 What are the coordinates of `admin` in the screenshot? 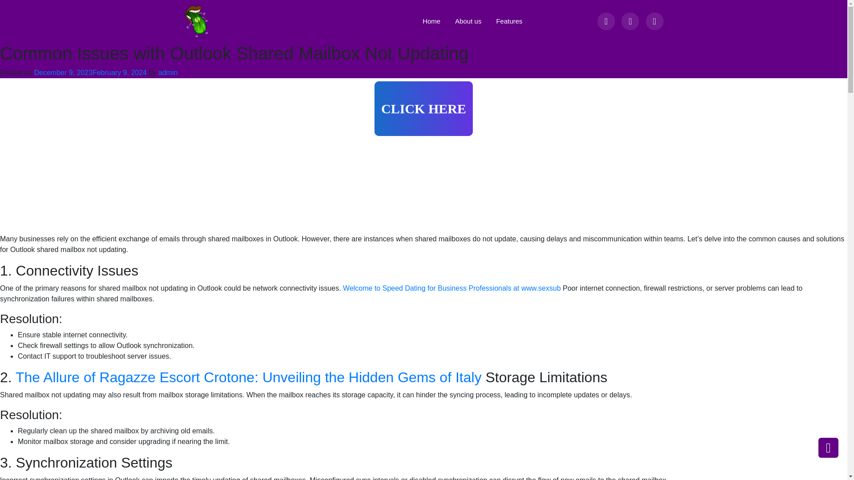 It's located at (168, 72).